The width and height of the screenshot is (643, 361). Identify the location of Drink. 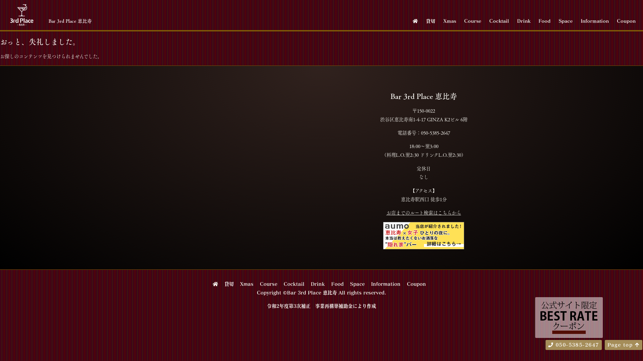
(524, 21).